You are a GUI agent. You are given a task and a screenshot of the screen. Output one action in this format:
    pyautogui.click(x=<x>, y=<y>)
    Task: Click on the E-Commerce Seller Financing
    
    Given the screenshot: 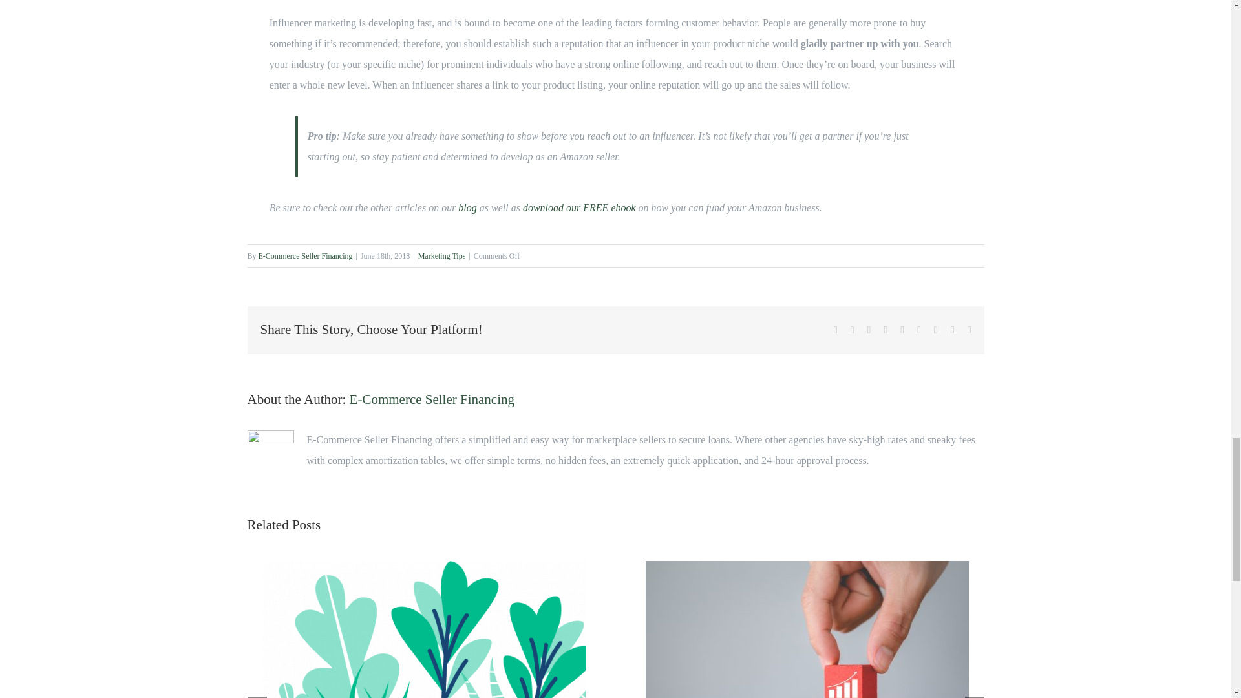 What is the action you would take?
    pyautogui.click(x=305, y=255)
    